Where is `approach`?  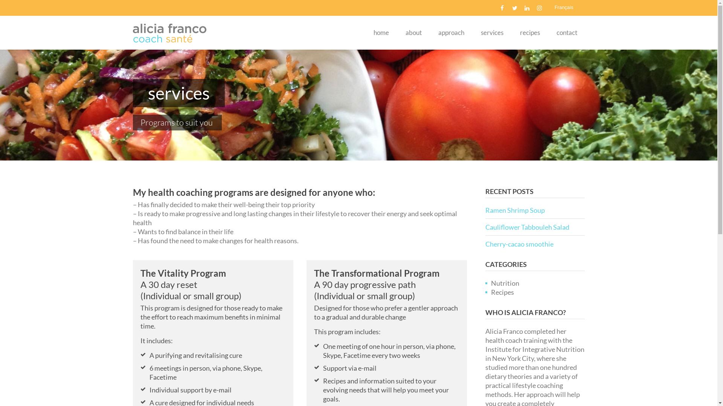
approach is located at coordinates (451, 33).